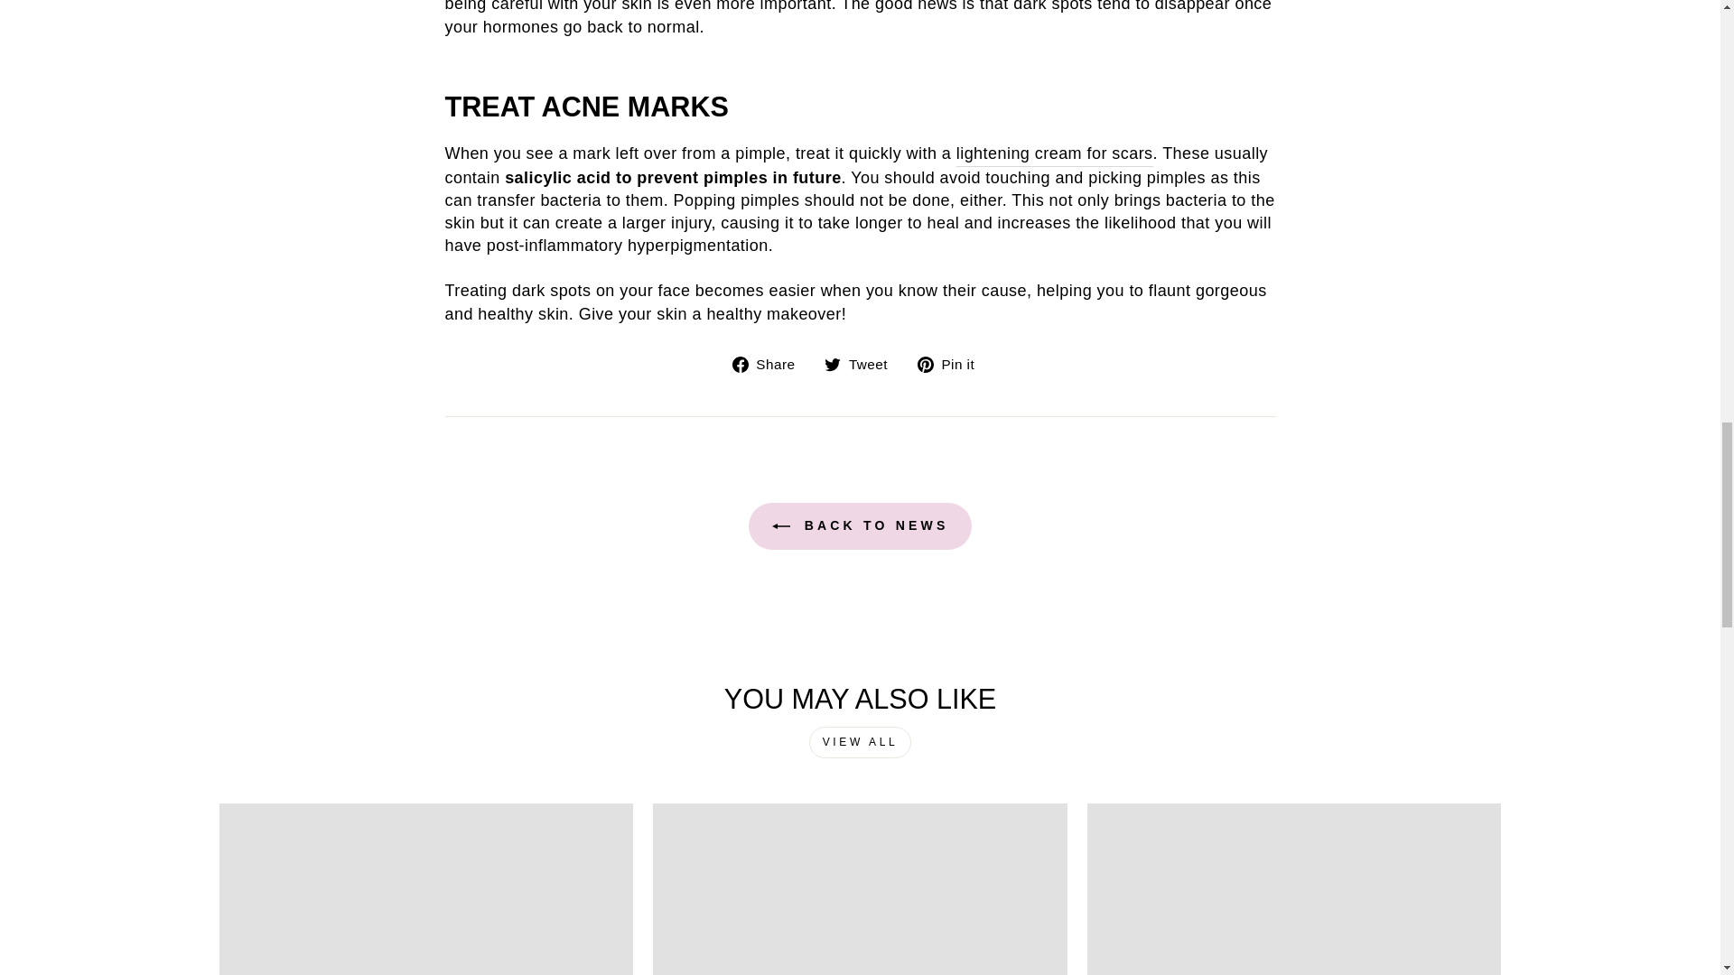 This screenshot has width=1734, height=975. I want to click on twitter, so click(833, 365).